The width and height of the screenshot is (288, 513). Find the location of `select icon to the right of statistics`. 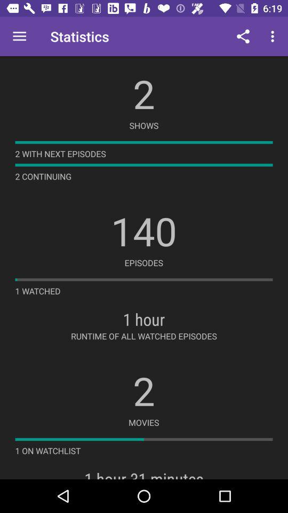

select icon to the right of statistics is located at coordinates (243, 36).